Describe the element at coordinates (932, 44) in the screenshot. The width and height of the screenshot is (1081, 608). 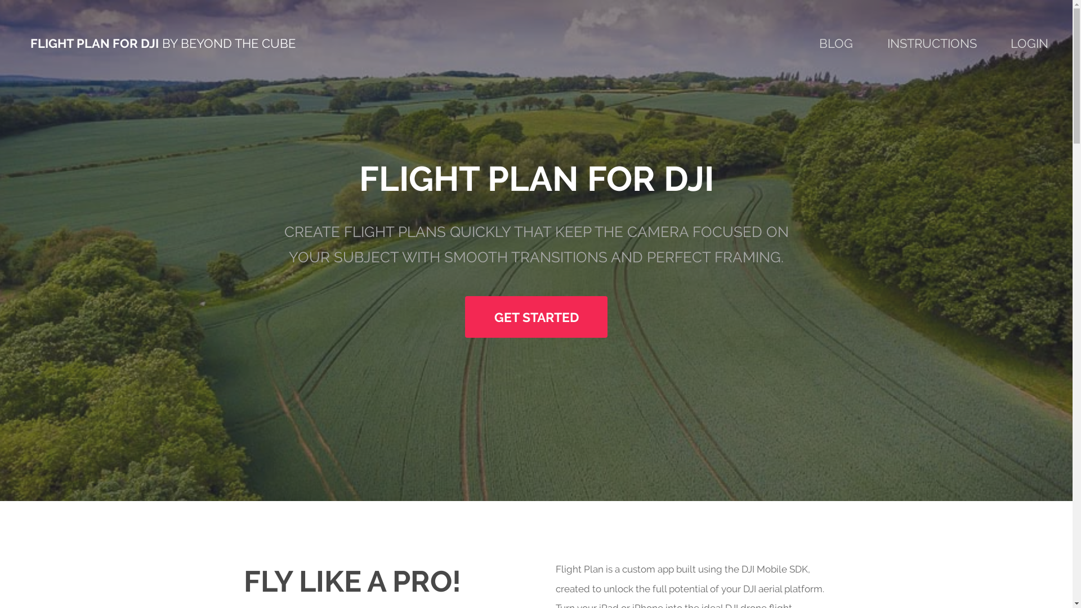
I see `INSTRUCTIONS` at that location.